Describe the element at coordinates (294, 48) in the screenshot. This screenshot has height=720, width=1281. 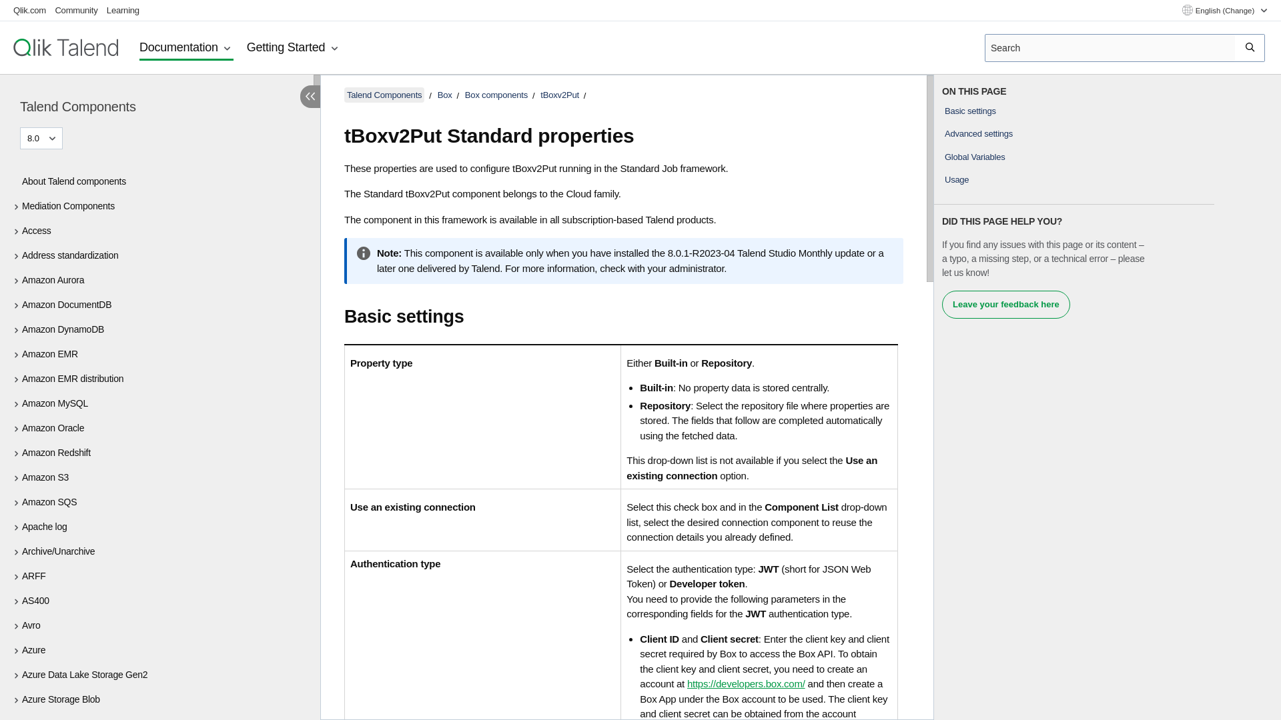
I see `Getting Started` at that location.